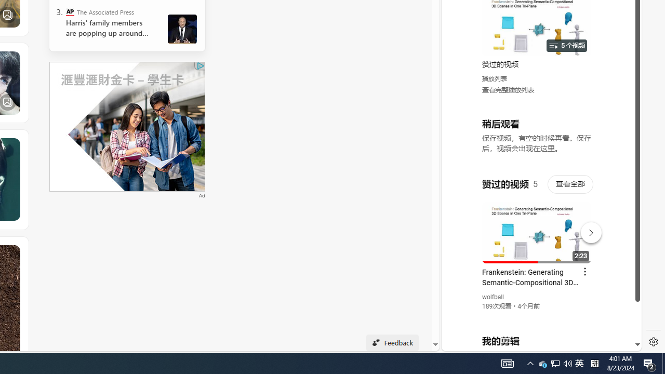  Describe the element at coordinates (202, 194) in the screenshot. I see `Ad` at that location.